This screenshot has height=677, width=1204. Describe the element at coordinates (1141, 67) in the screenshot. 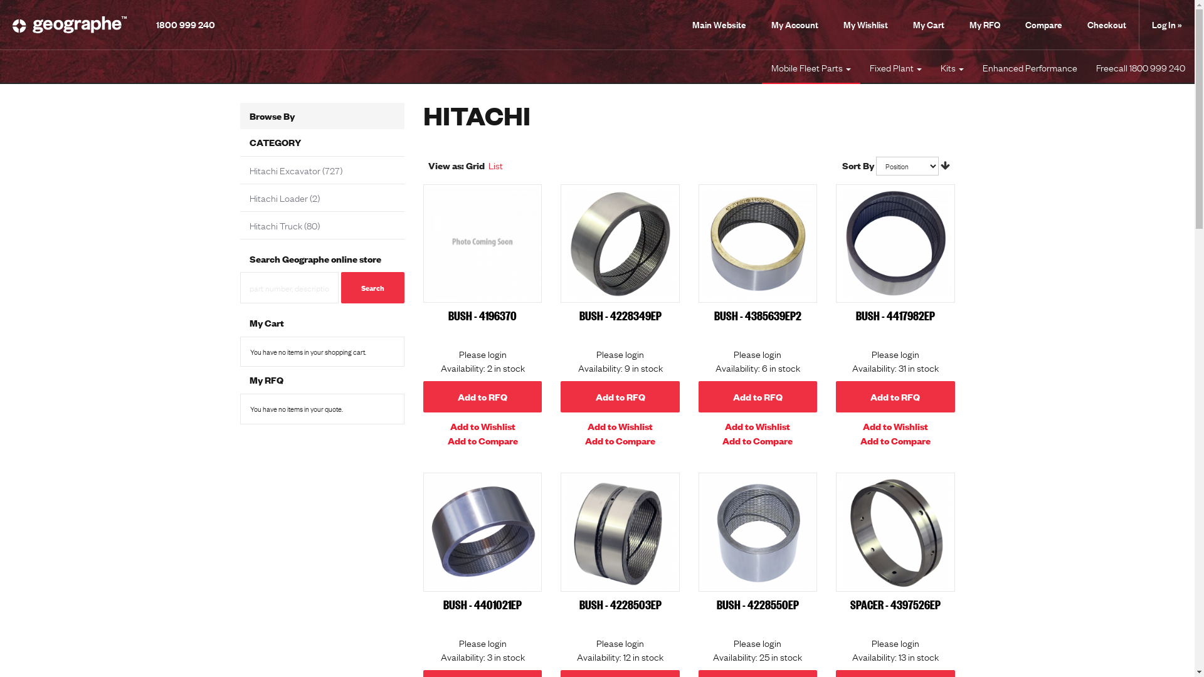

I see `Freecall 1800 999 240` at that location.